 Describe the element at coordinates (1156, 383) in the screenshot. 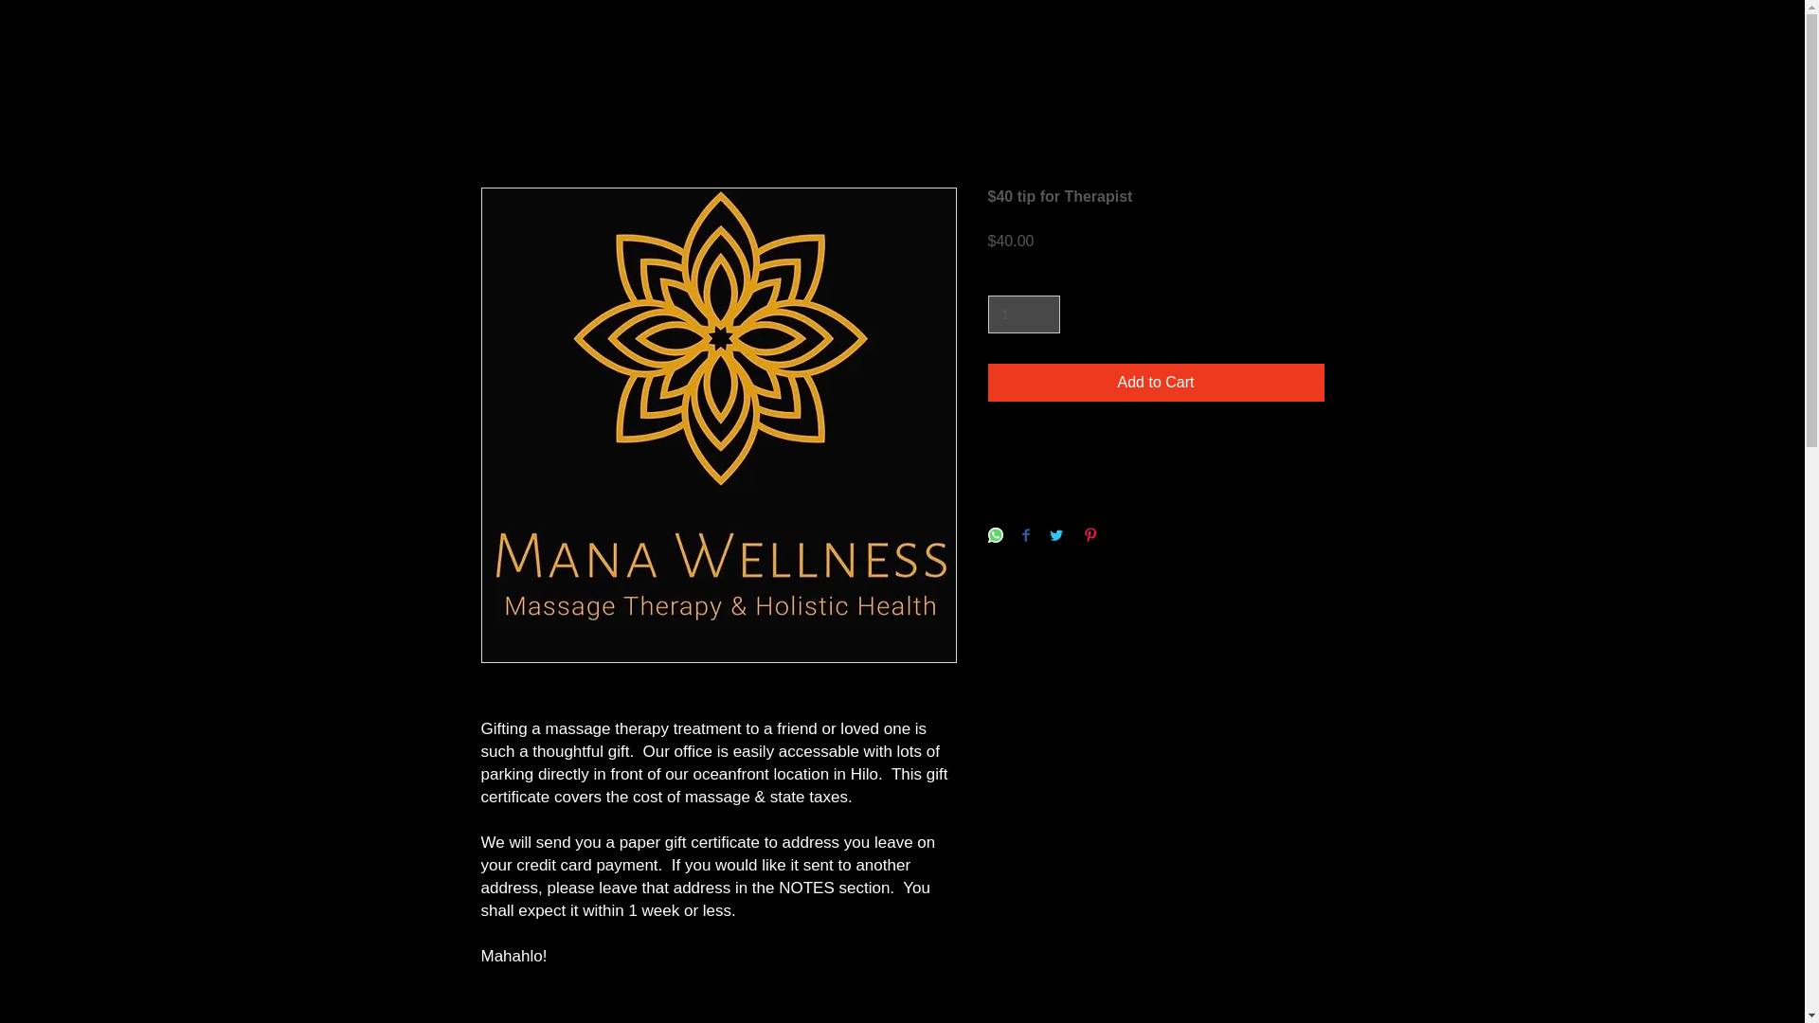

I see `Add to Cart` at that location.